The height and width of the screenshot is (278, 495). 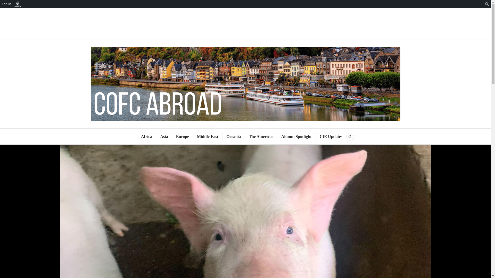 What do you see at coordinates (331, 137) in the screenshot?
I see `CIE Updates` at bounding box center [331, 137].